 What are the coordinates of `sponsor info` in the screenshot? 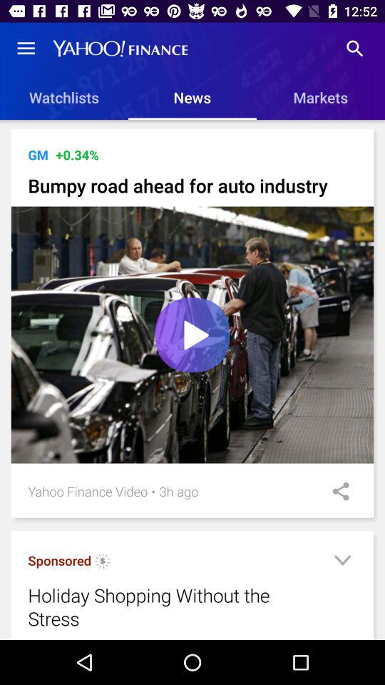 It's located at (103, 562).